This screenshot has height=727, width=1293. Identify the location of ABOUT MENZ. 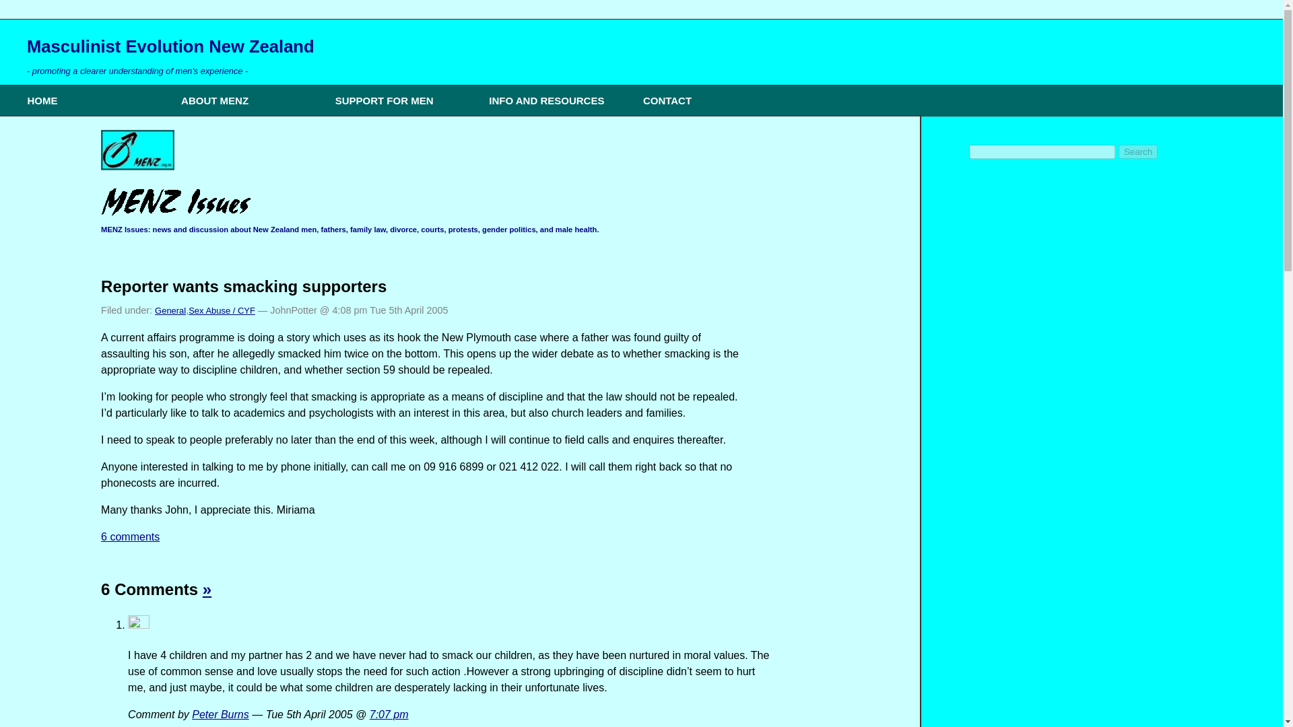
(249, 100).